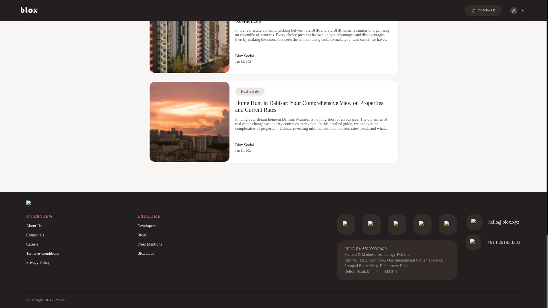  What do you see at coordinates (82, 244) in the screenshot?
I see `Careers` at bounding box center [82, 244].